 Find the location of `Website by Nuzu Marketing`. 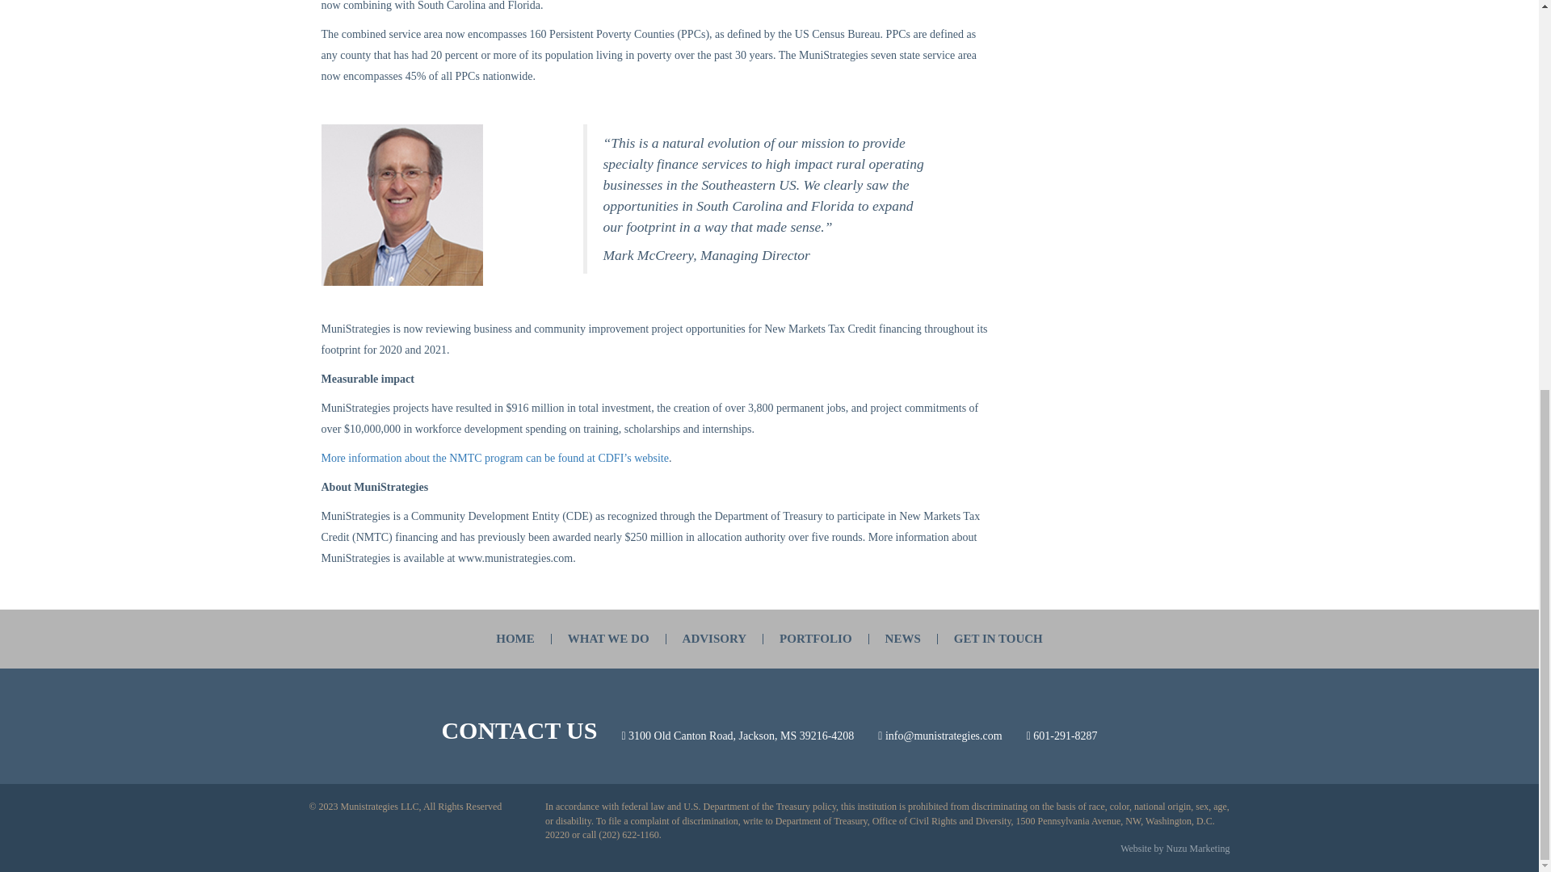

Website by Nuzu Marketing is located at coordinates (1175, 849).